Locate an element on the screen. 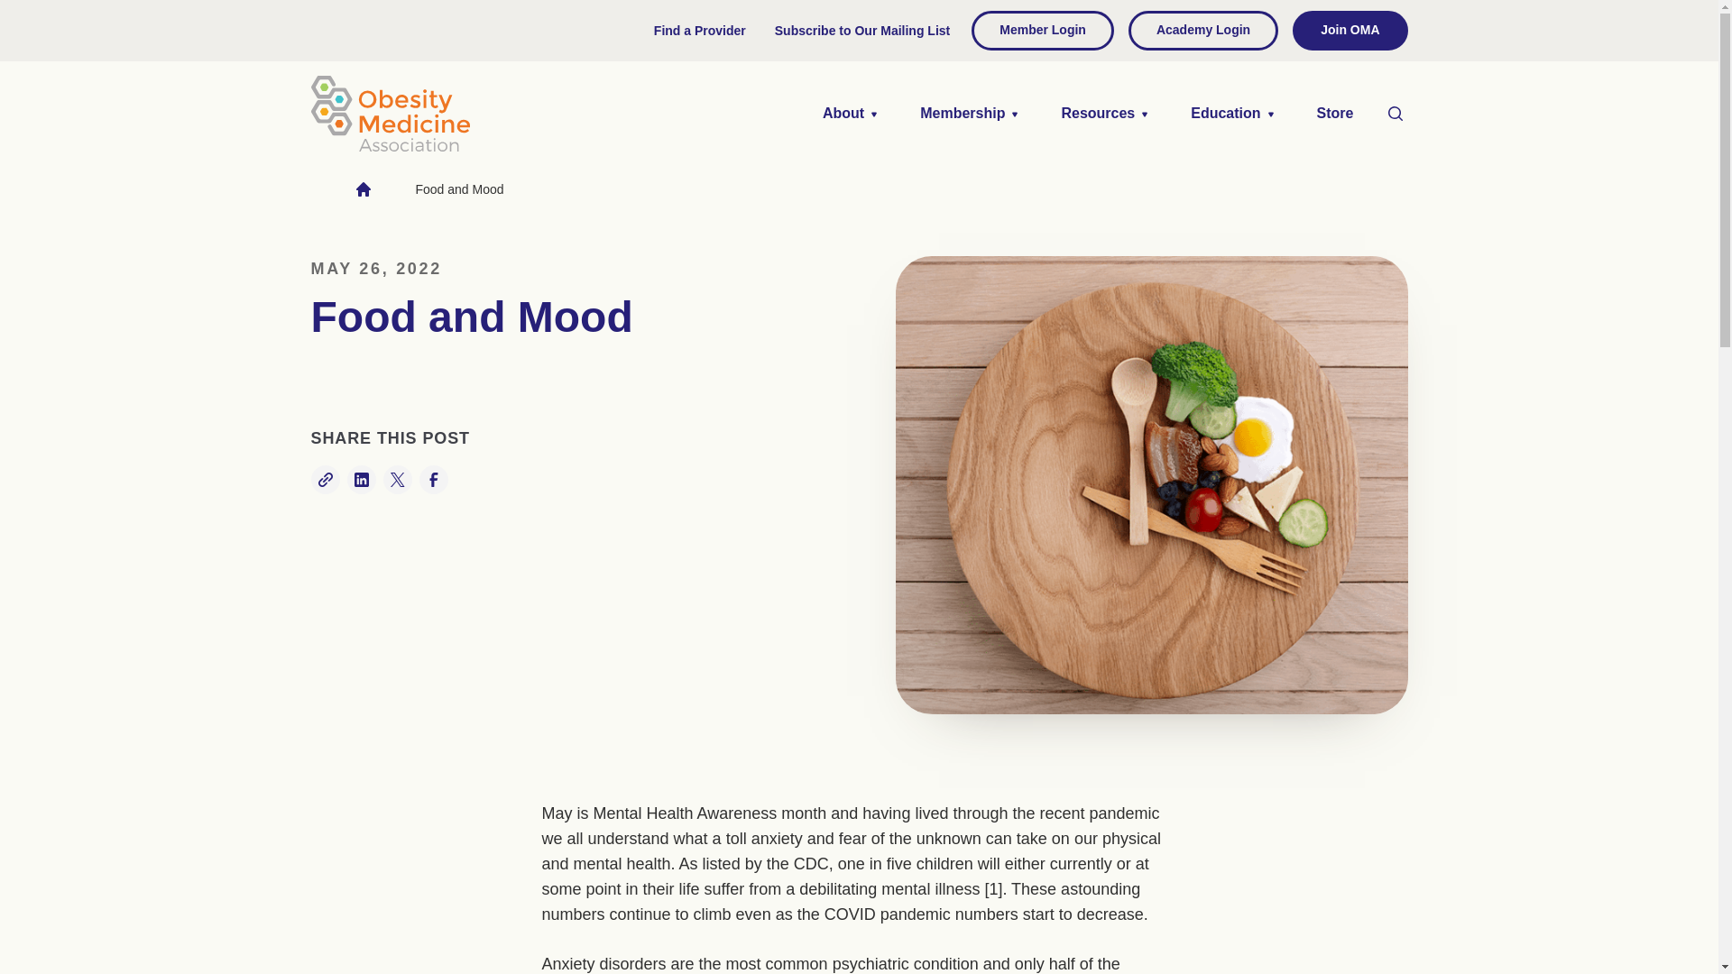 The image size is (1732, 974). Membership is located at coordinates (969, 113).